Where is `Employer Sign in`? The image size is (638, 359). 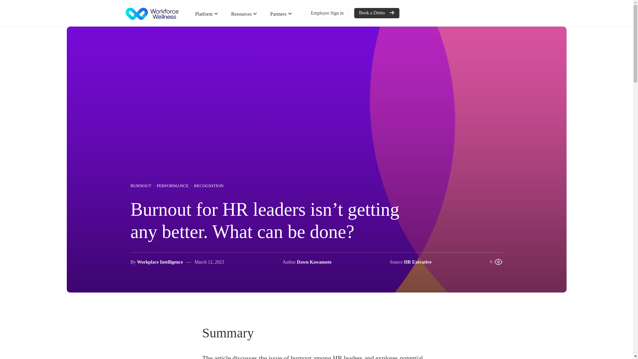 Employer Sign in is located at coordinates (327, 13).